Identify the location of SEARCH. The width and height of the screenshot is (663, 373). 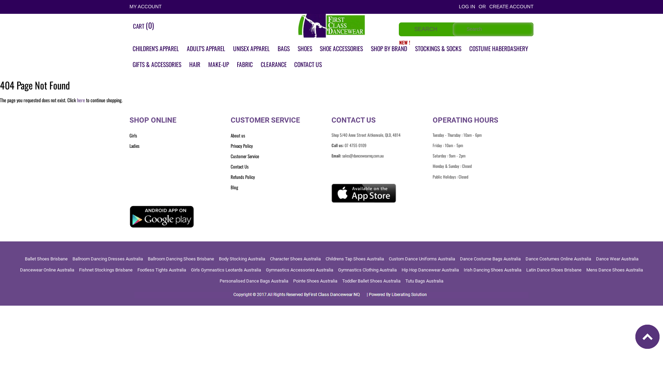
(426, 30).